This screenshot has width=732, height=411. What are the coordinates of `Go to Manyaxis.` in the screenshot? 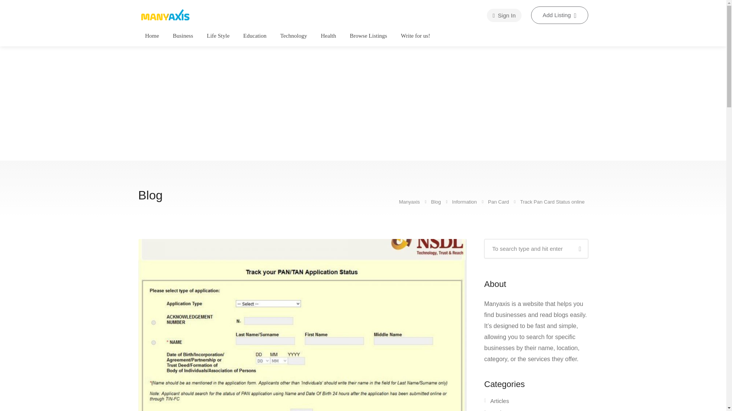 It's located at (410, 202).